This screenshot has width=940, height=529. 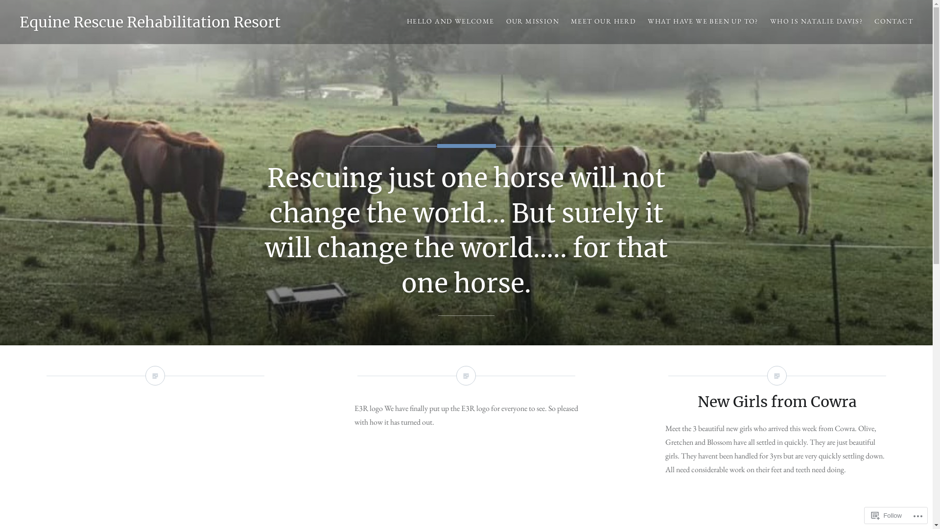 I want to click on HELLO AND WELCOME, so click(x=450, y=22).